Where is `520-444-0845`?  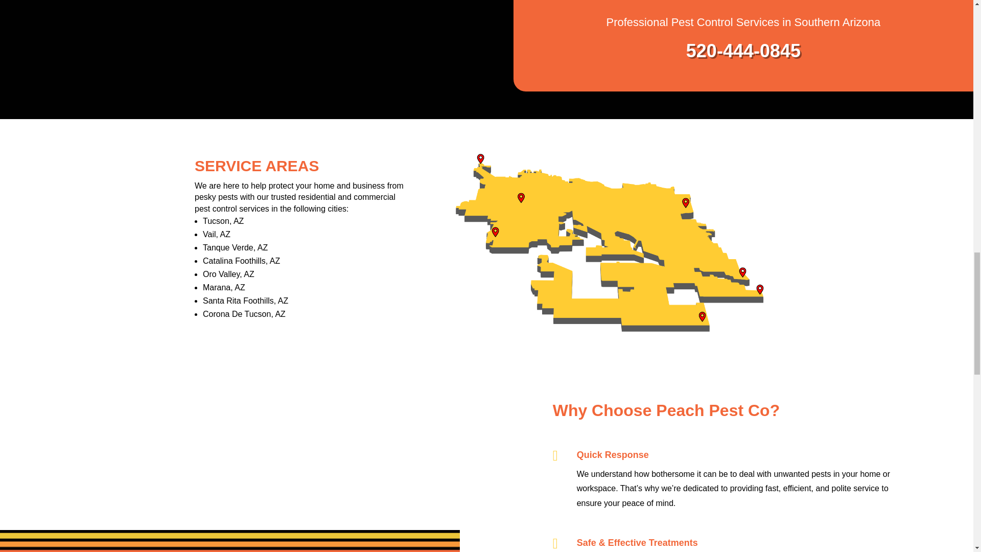 520-444-0845 is located at coordinates (743, 50).